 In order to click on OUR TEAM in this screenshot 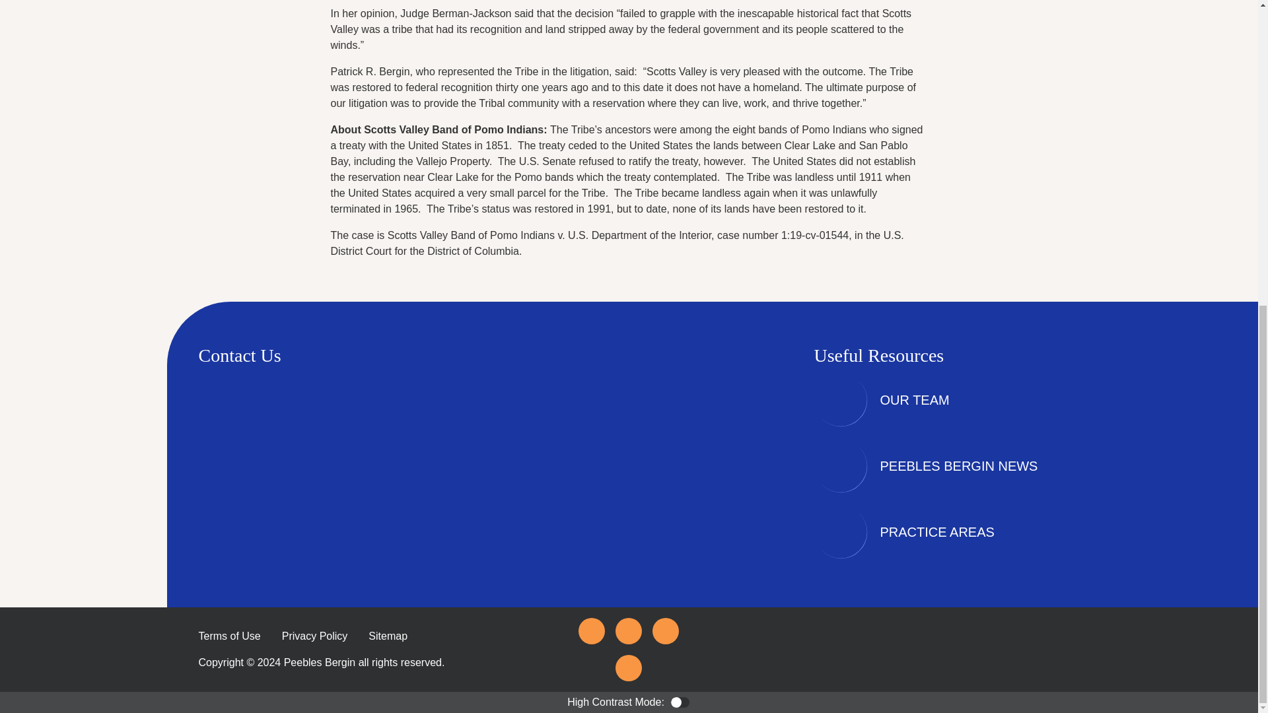, I will do `click(914, 400)`.